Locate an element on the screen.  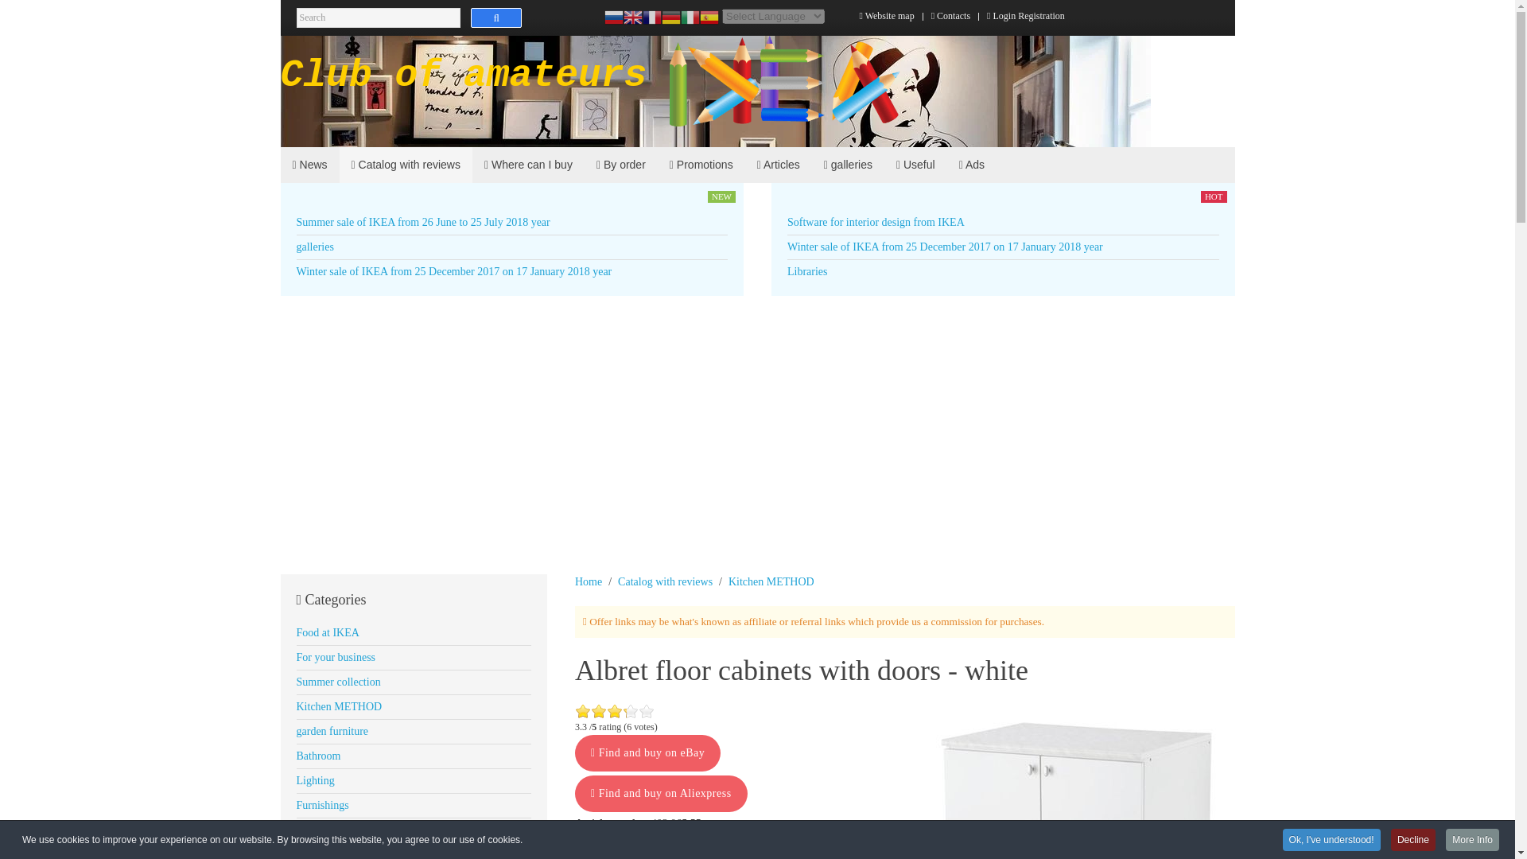
Login Registration is located at coordinates (1025, 16).